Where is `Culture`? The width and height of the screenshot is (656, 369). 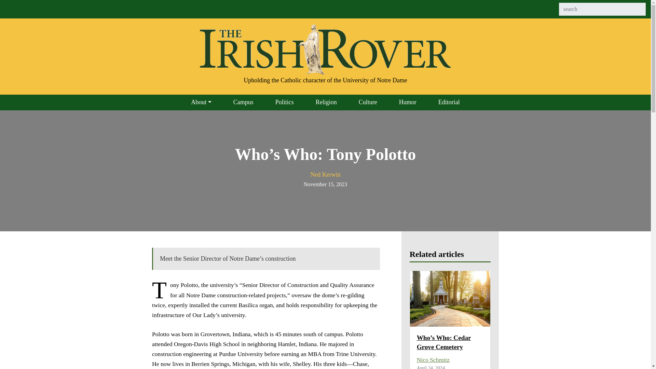
Culture is located at coordinates (368, 102).